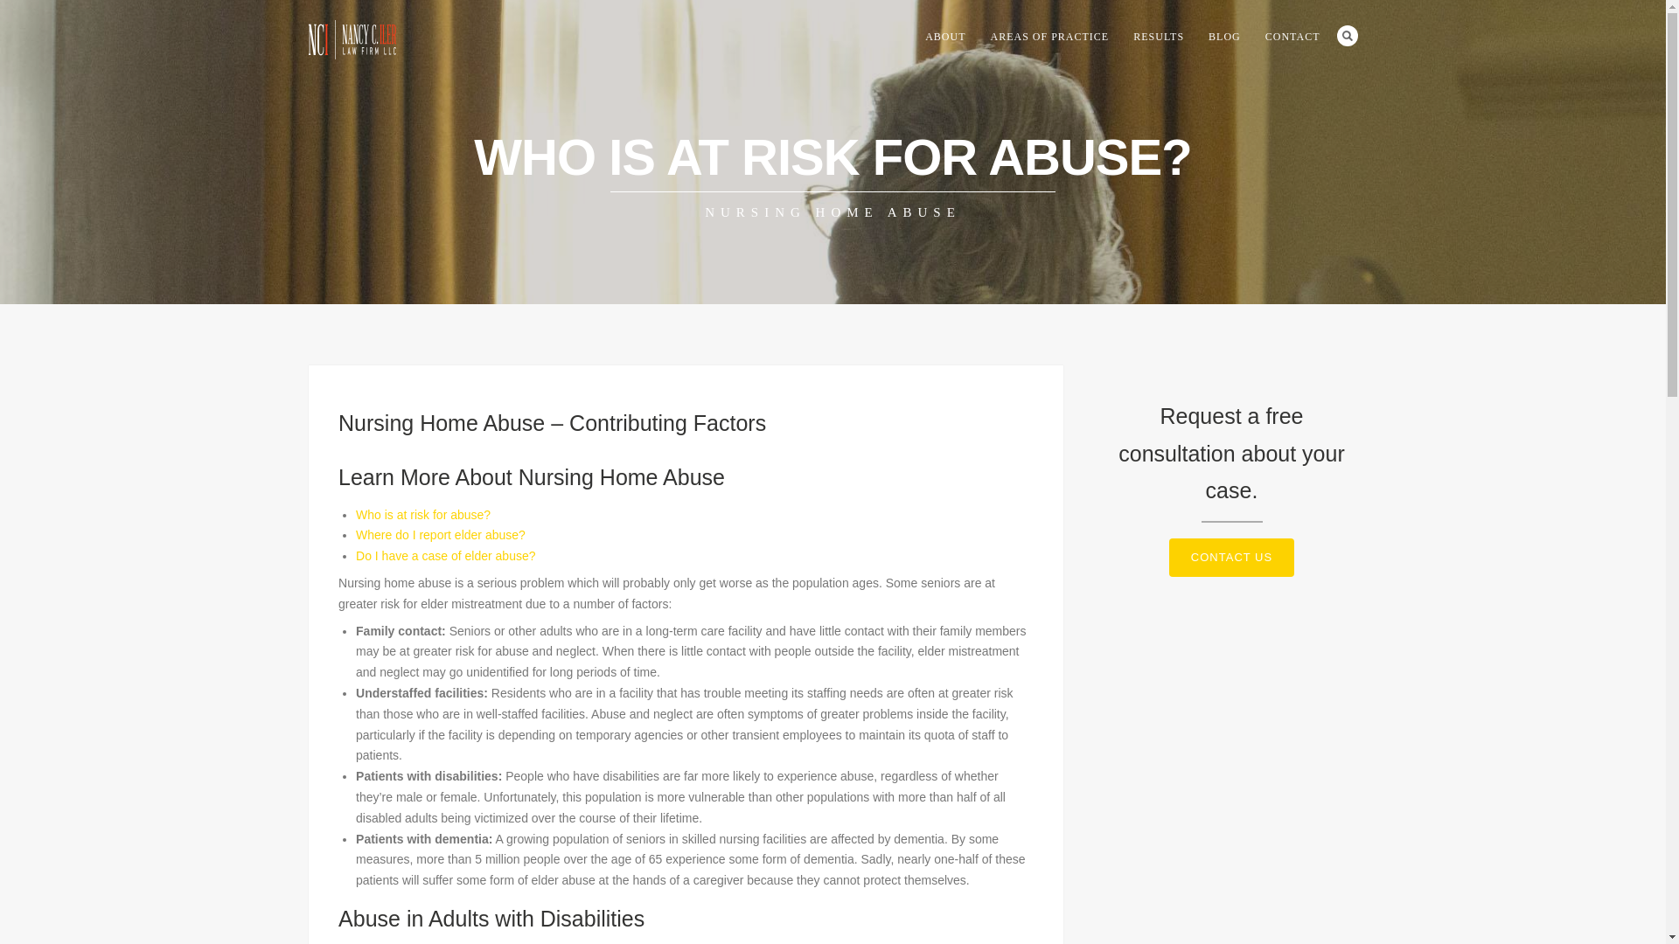  What do you see at coordinates (944, 37) in the screenshot?
I see `ABOUT` at bounding box center [944, 37].